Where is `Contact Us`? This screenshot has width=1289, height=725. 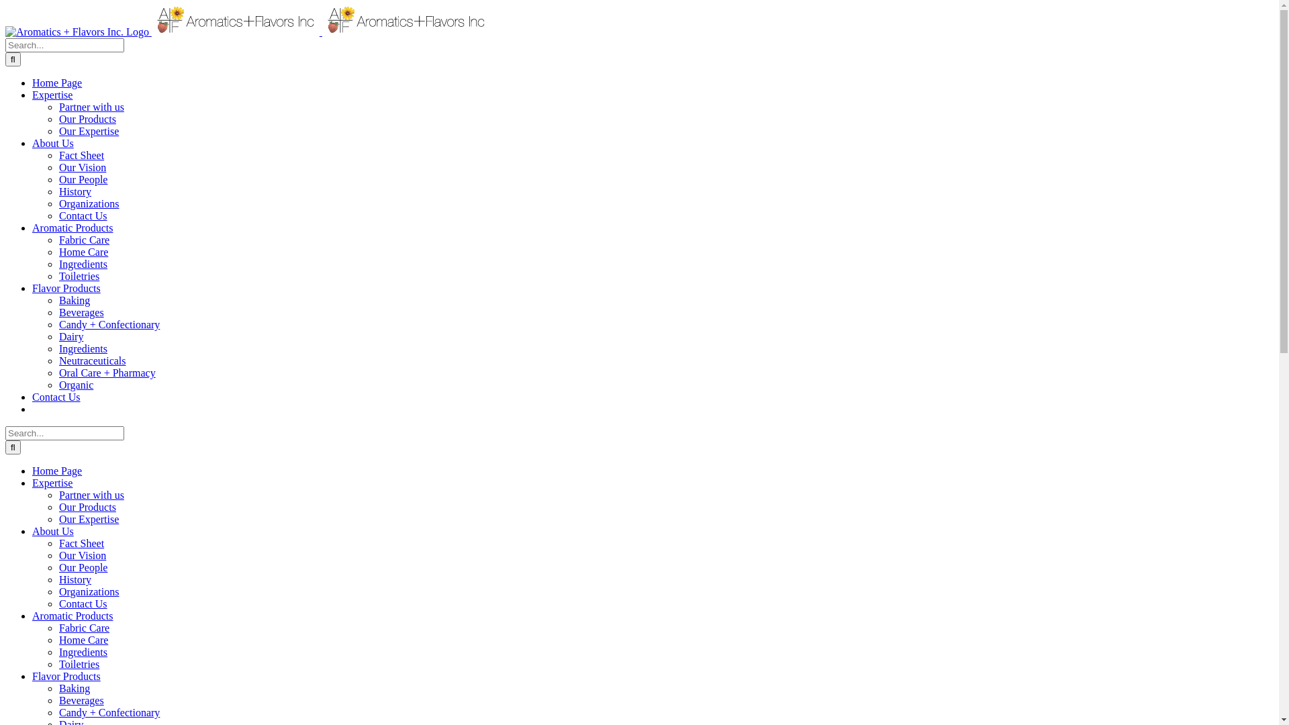
Contact Us is located at coordinates (83, 216).